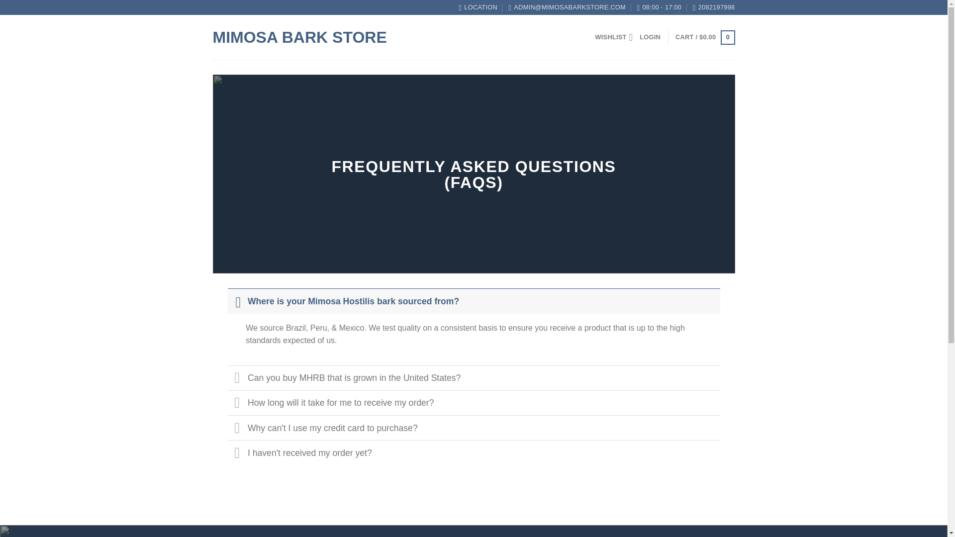  I want to click on Can you buy MHRB that is grown in the United States?, so click(474, 378).